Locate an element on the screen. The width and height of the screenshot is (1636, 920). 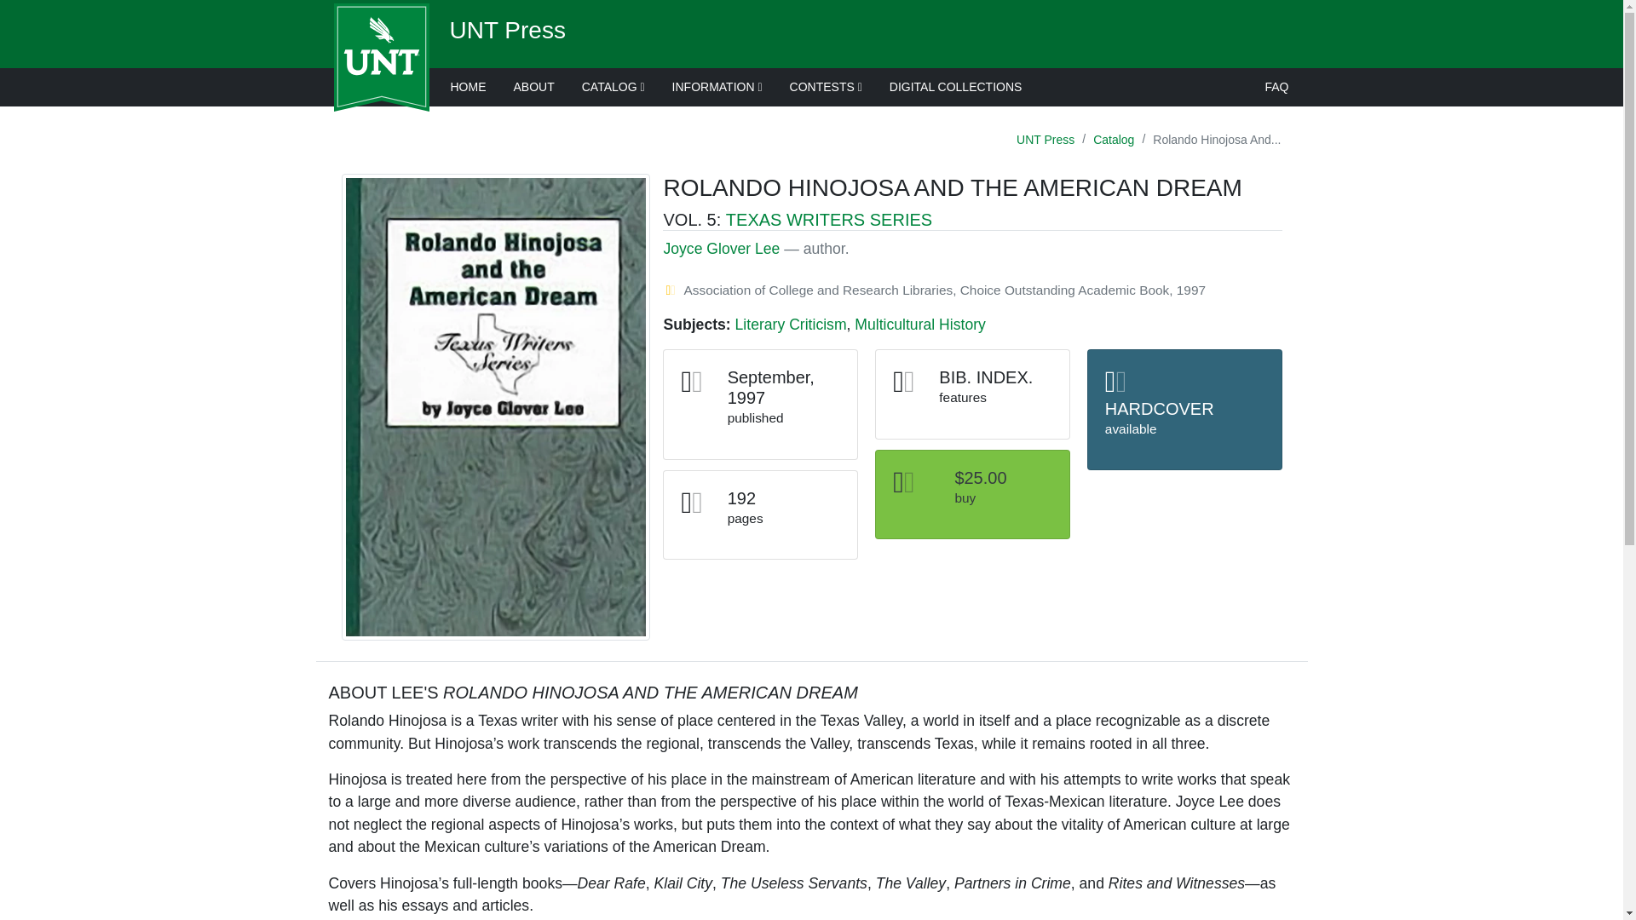
UNT Press is located at coordinates (508, 30).